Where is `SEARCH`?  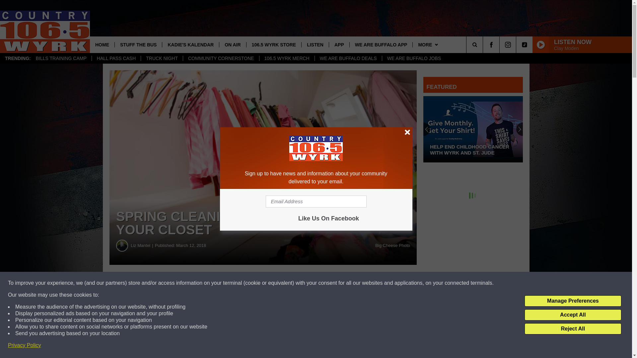
SEARCH is located at coordinates (484, 44).